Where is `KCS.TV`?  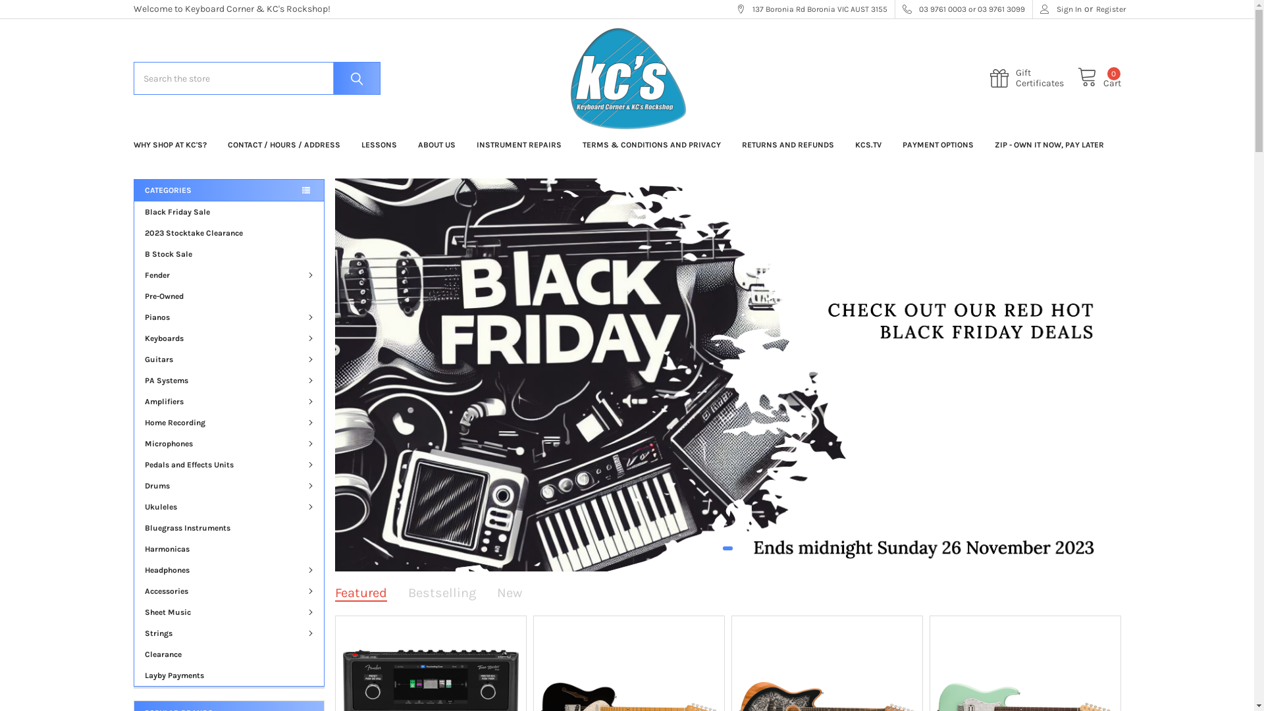 KCS.TV is located at coordinates (868, 145).